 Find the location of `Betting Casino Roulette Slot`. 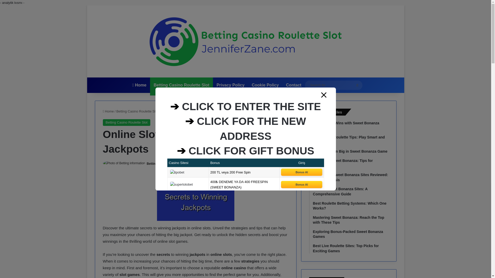

Betting Casino Roulette Slot is located at coordinates (137, 111).